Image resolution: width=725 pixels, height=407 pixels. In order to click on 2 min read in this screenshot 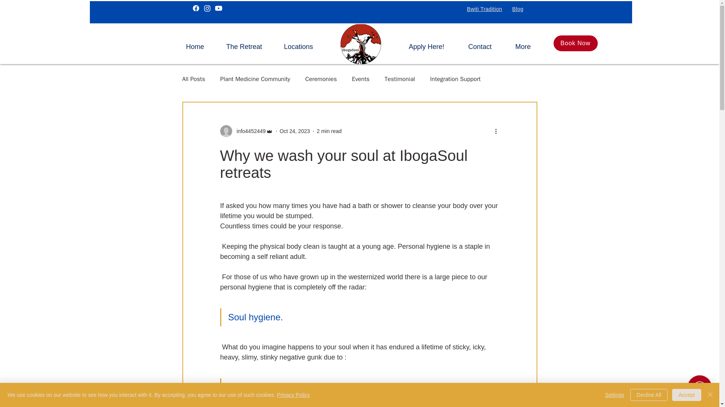, I will do `click(329, 131)`.